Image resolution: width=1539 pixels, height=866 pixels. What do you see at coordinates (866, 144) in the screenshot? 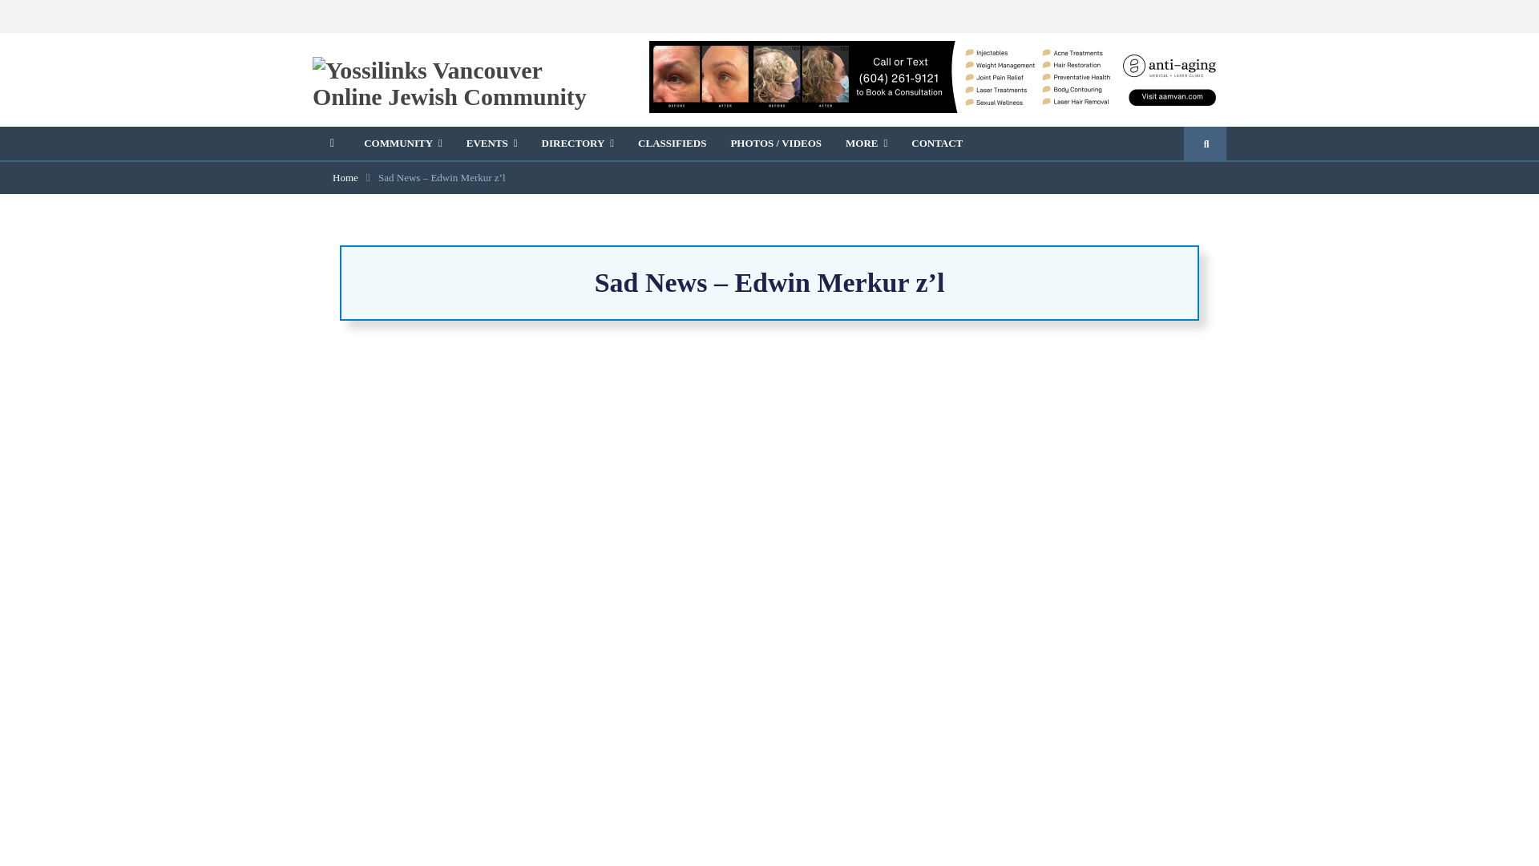
I see `MORE` at bounding box center [866, 144].